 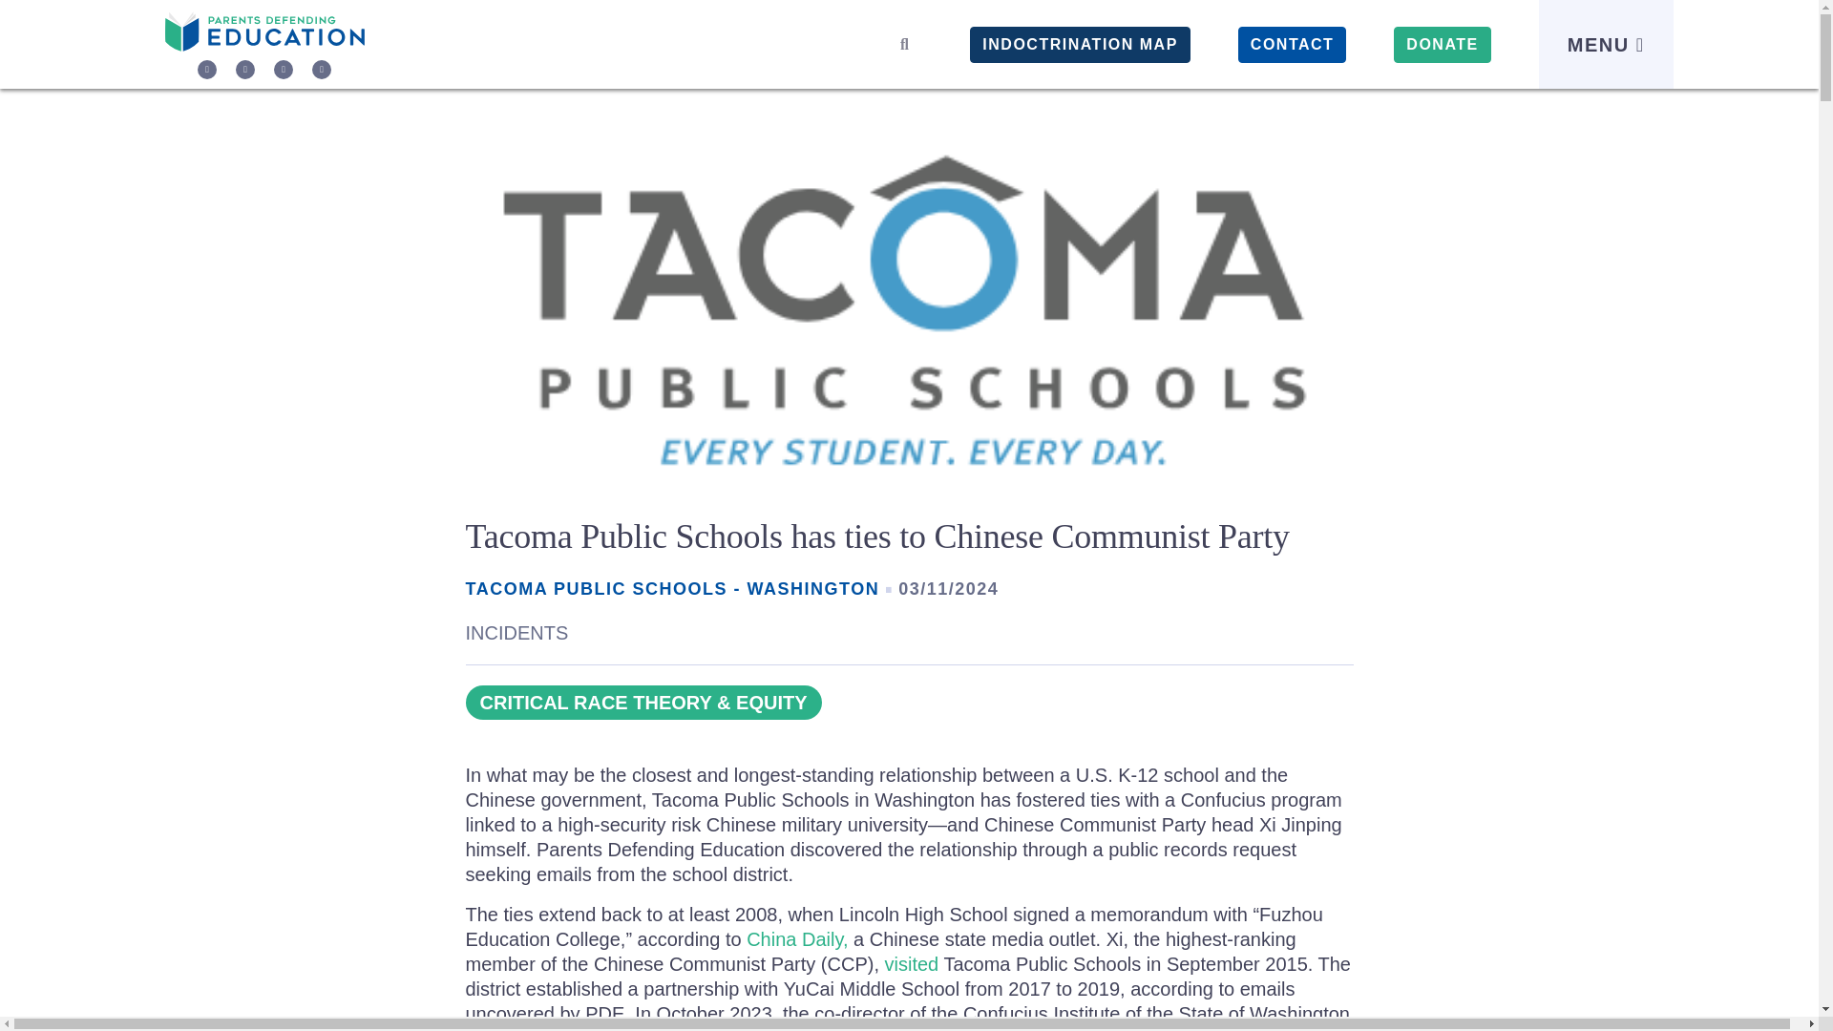 What do you see at coordinates (244, 69) in the screenshot?
I see `Facebook` at bounding box center [244, 69].